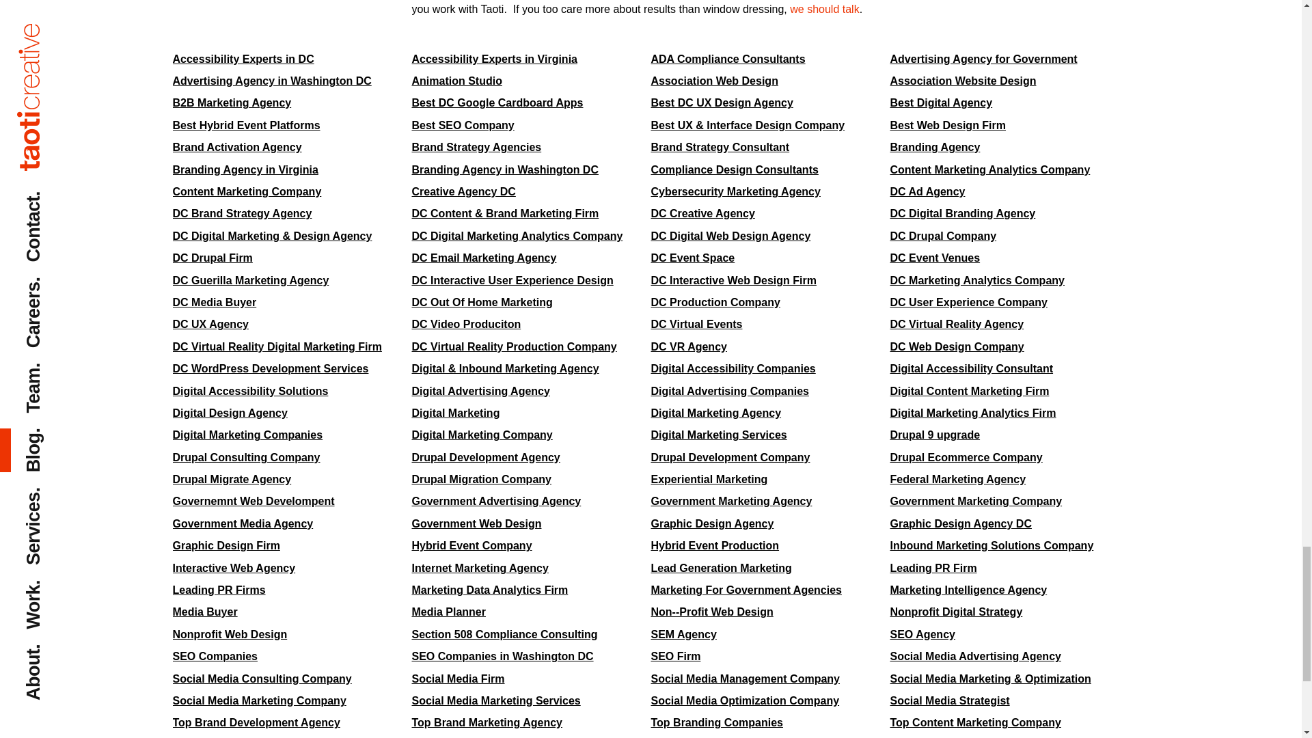  What do you see at coordinates (494, 59) in the screenshot?
I see `Accessibility Experts in Virginia` at bounding box center [494, 59].